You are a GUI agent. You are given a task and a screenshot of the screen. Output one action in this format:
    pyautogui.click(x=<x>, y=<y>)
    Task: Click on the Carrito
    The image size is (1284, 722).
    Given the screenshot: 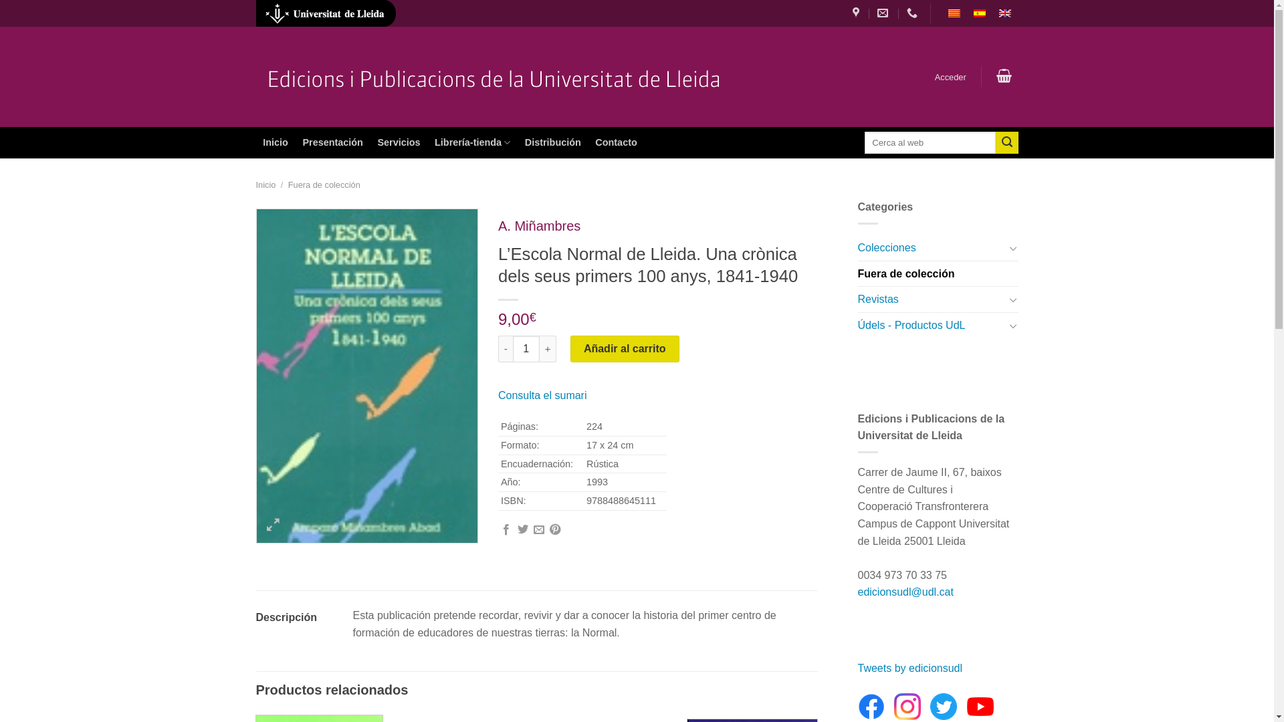 What is the action you would take?
    pyautogui.click(x=1004, y=76)
    